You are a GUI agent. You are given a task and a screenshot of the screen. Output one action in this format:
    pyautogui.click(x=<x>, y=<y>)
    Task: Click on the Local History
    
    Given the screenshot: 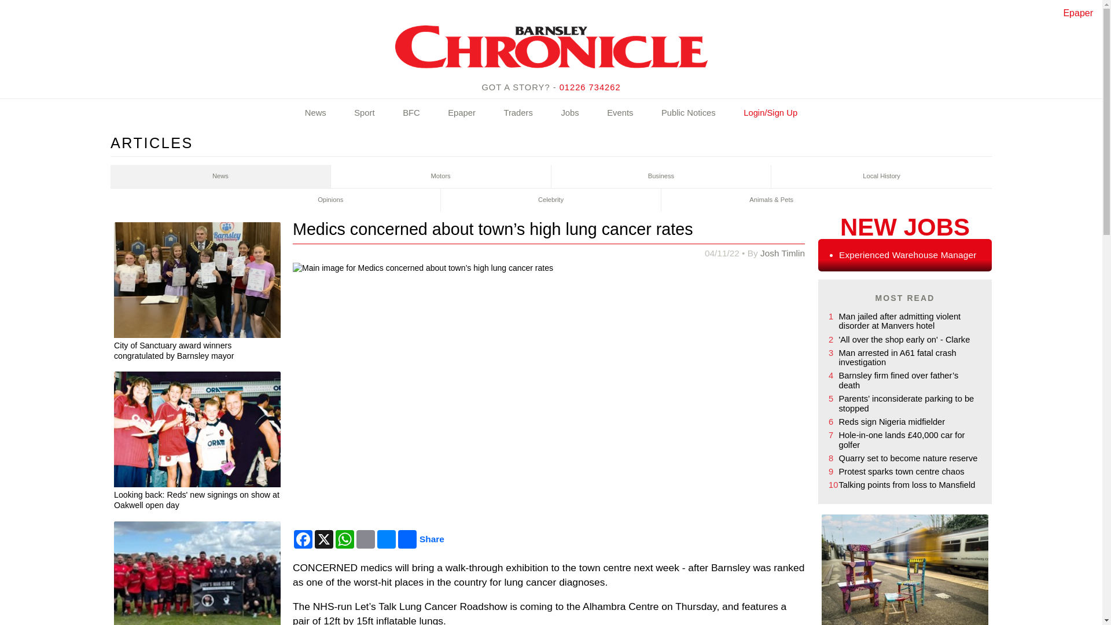 What is the action you would take?
    pyautogui.click(x=881, y=177)
    